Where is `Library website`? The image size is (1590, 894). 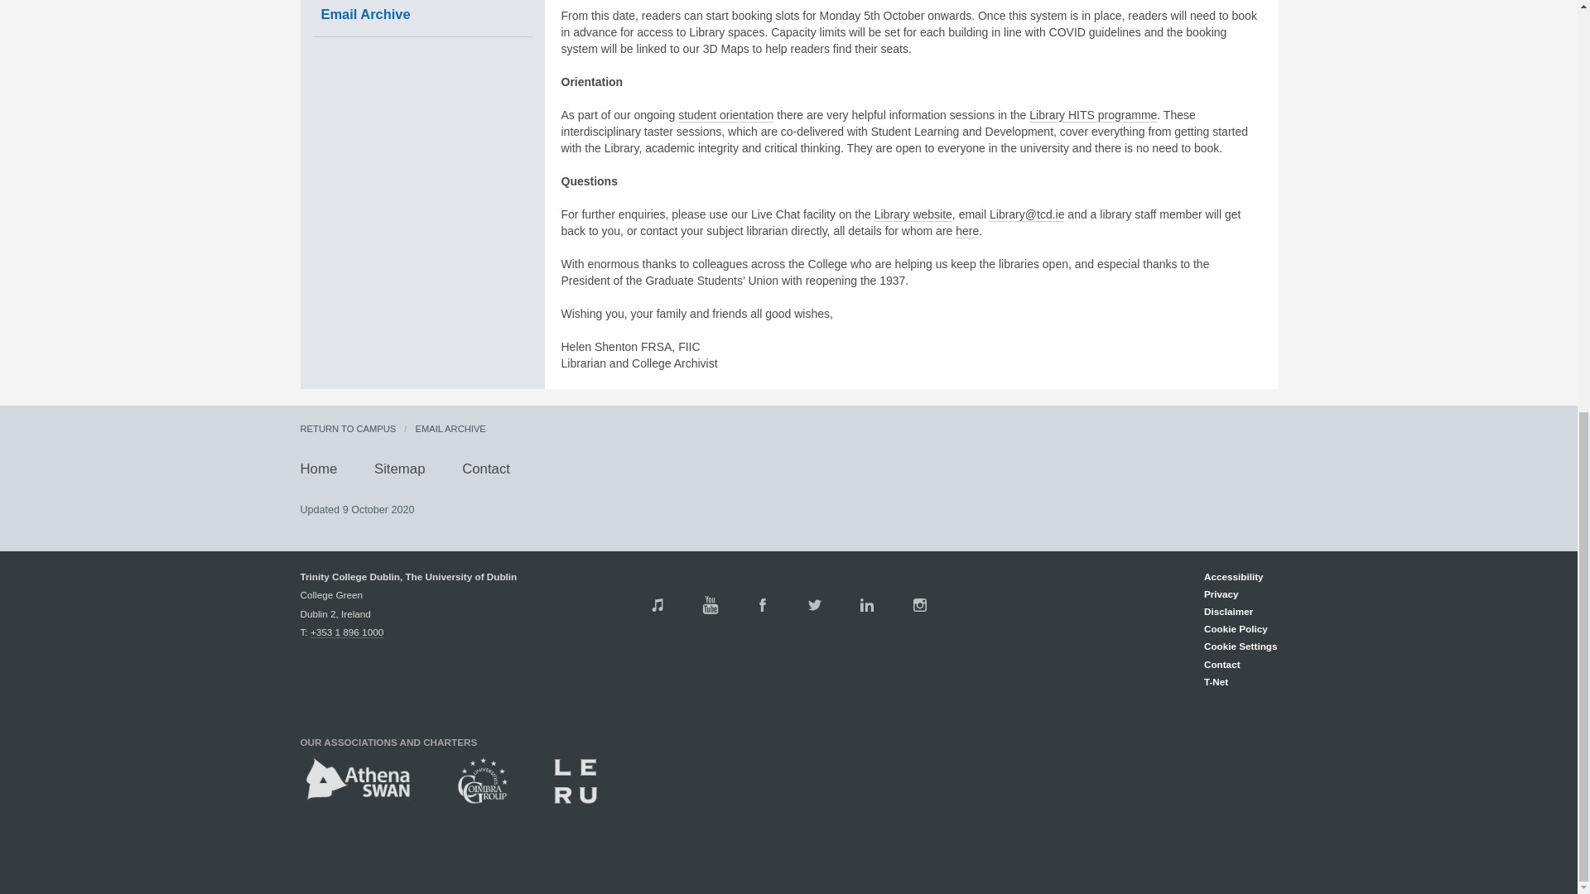 Library website is located at coordinates (913, 214).